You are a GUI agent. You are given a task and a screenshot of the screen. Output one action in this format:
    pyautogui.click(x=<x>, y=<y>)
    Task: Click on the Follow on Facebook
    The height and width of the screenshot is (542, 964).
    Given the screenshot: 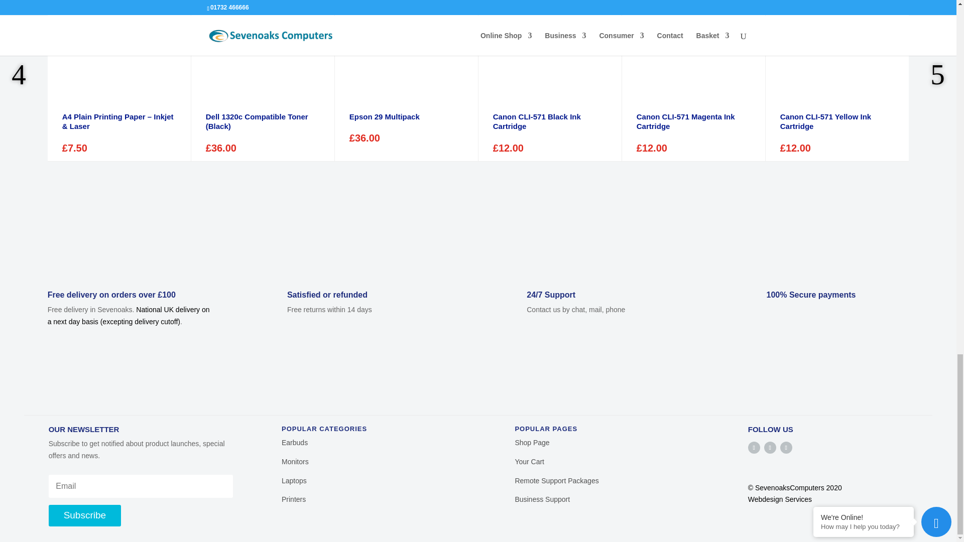 What is the action you would take?
    pyautogui.click(x=754, y=448)
    